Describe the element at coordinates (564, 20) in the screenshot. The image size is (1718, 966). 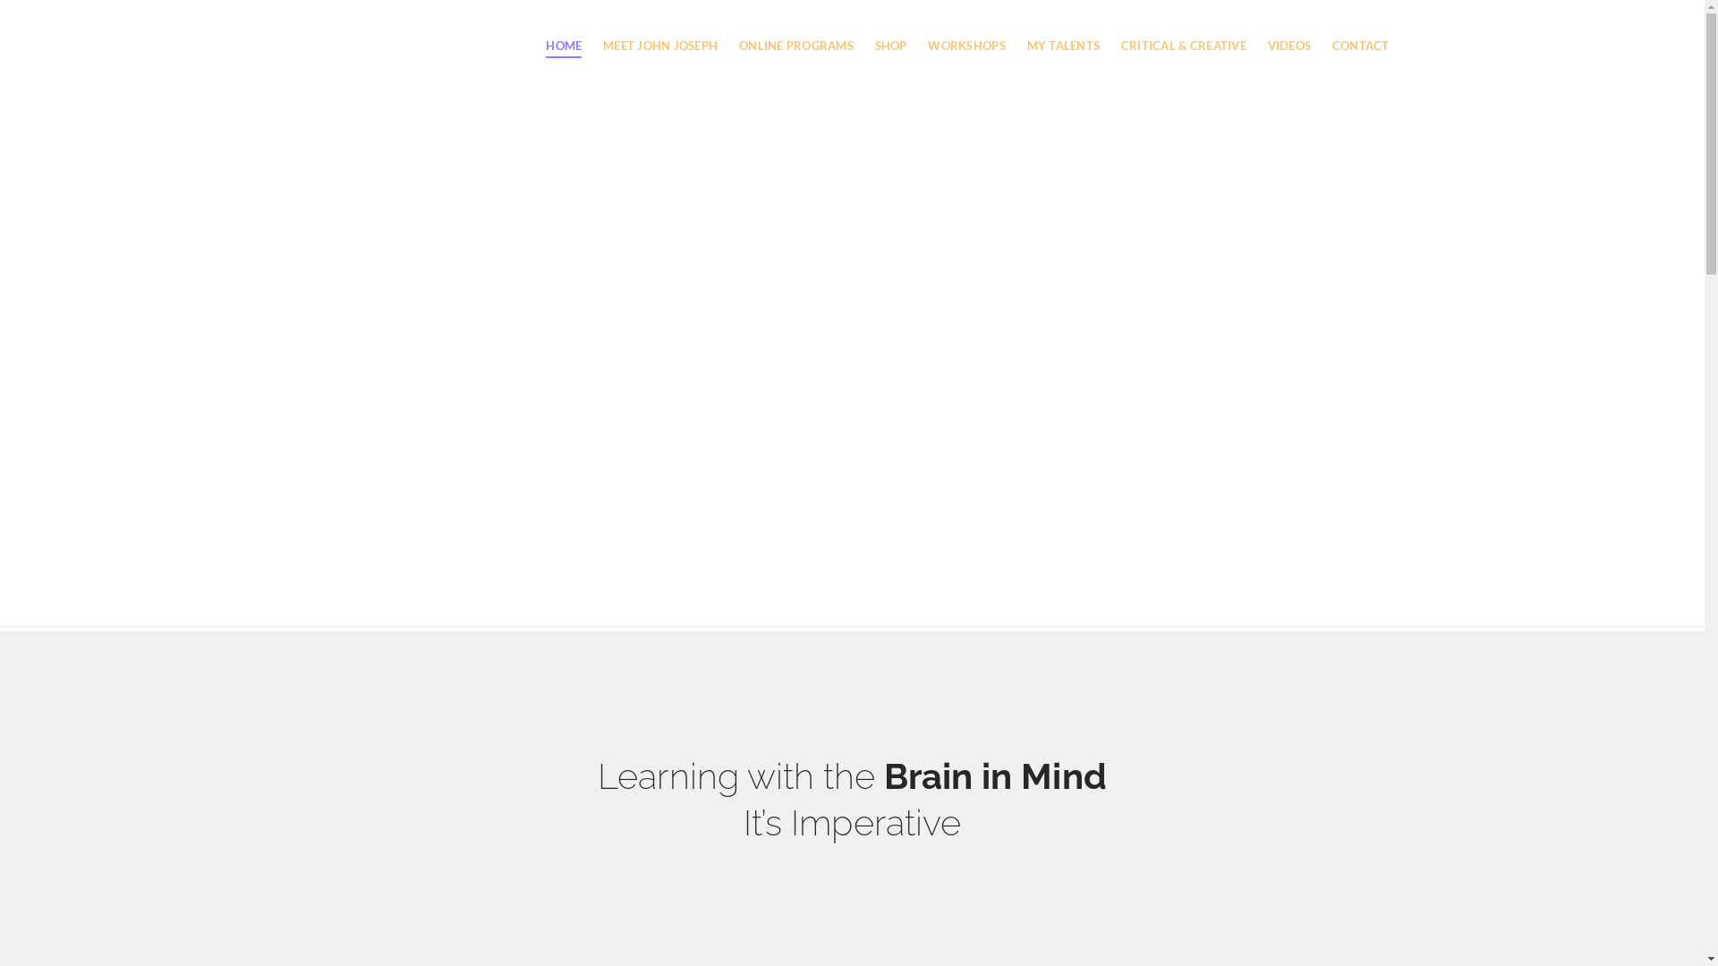
I see `HOME` at that location.